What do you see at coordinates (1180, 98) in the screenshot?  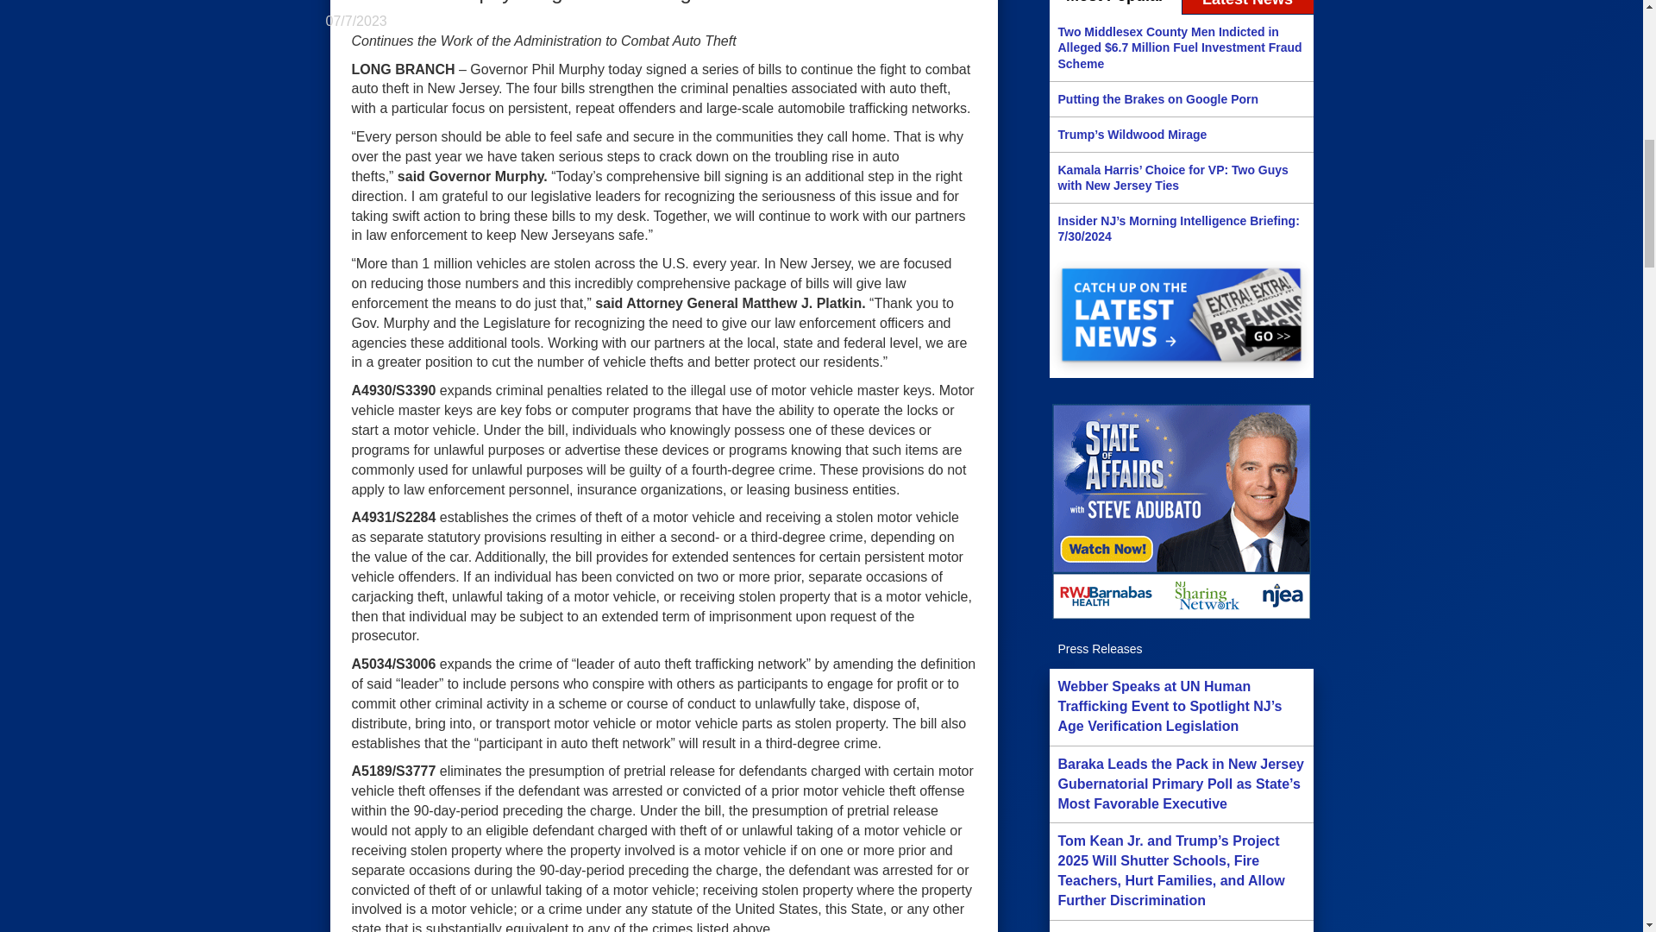 I see `Putting the Brakes on Google Porn` at bounding box center [1180, 98].